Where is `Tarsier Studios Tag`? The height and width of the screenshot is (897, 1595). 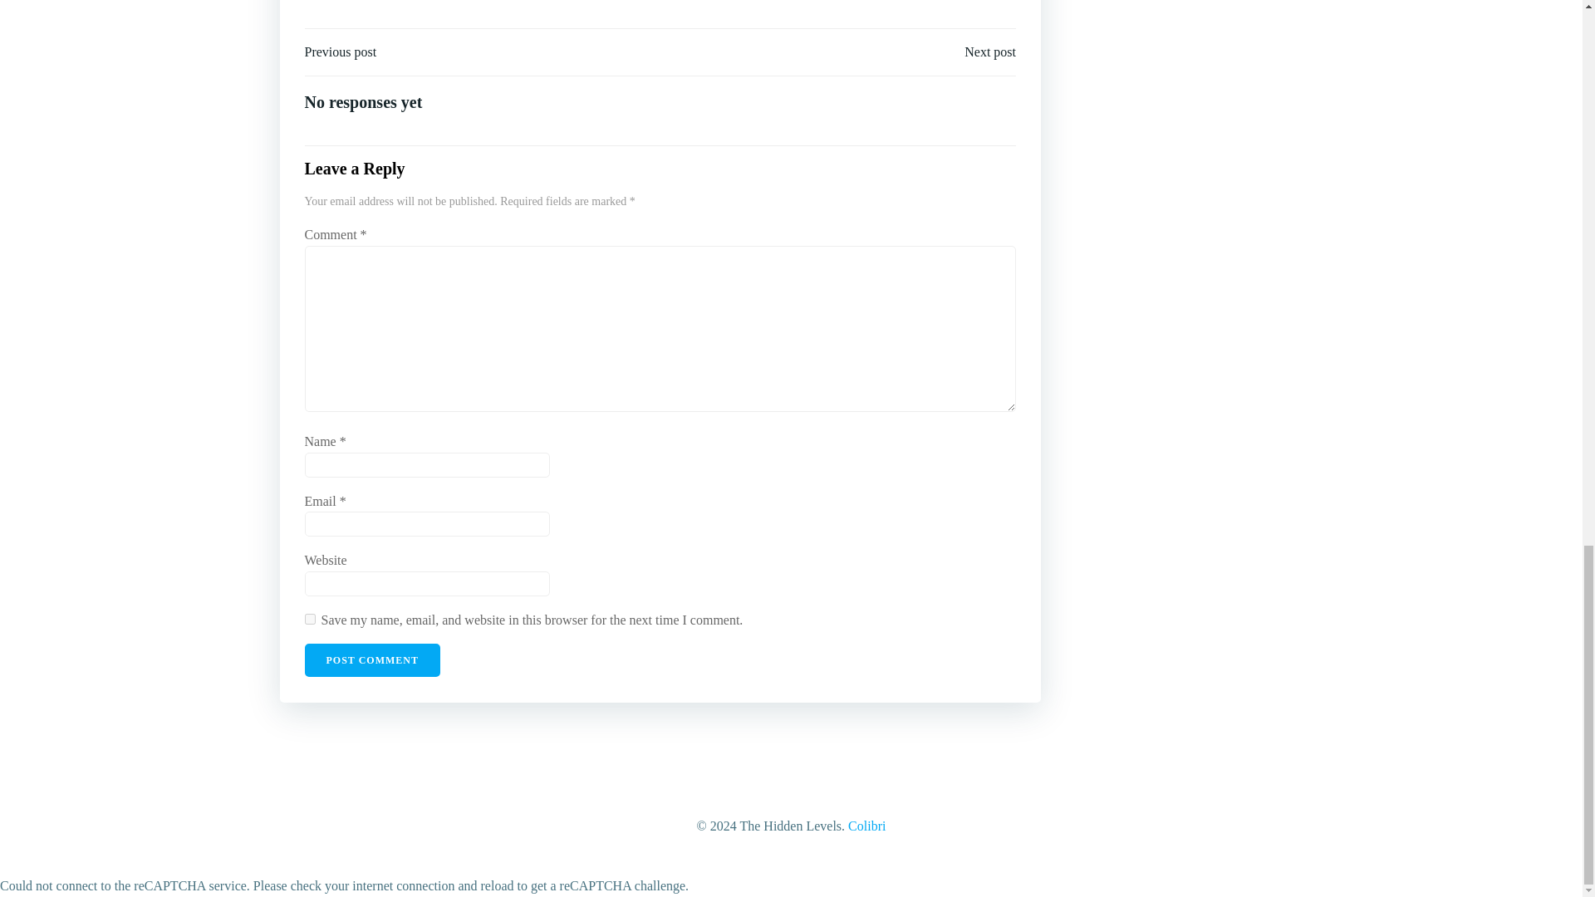 Tarsier Studios Tag is located at coordinates (739, 2).